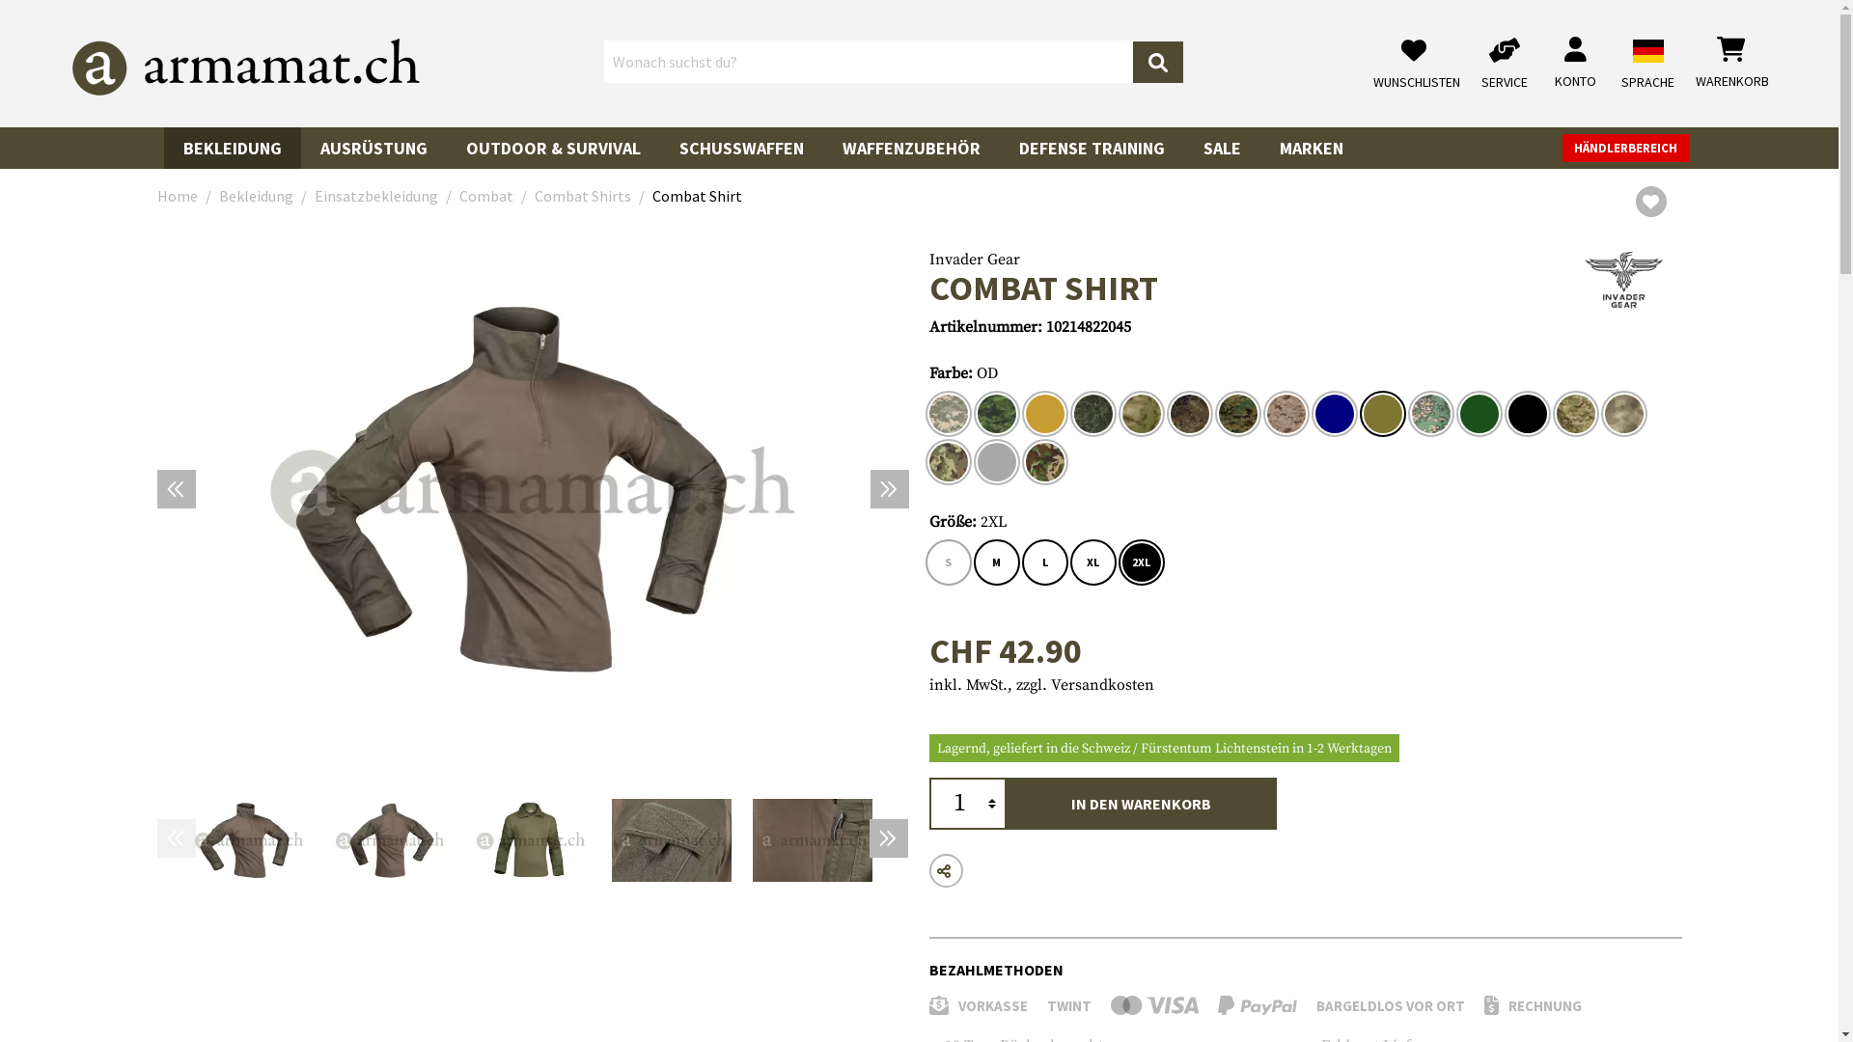  What do you see at coordinates (1044, 462) in the screenshot?
I see `Woodland` at bounding box center [1044, 462].